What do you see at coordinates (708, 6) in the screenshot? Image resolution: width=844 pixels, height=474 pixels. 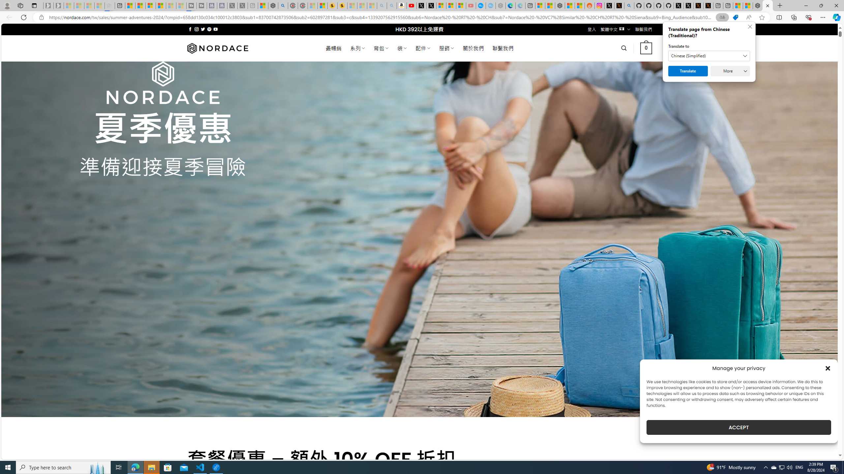 I see `X Privacy Policy` at bounding box center [708, 6].